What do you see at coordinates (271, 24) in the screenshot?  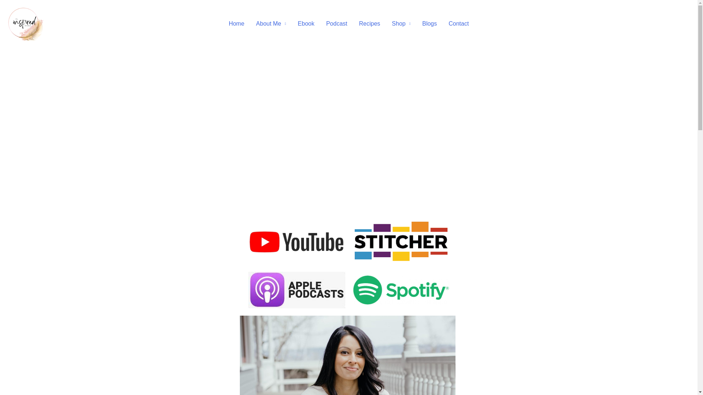 I see `About Me` at bounding box center [271, 24].